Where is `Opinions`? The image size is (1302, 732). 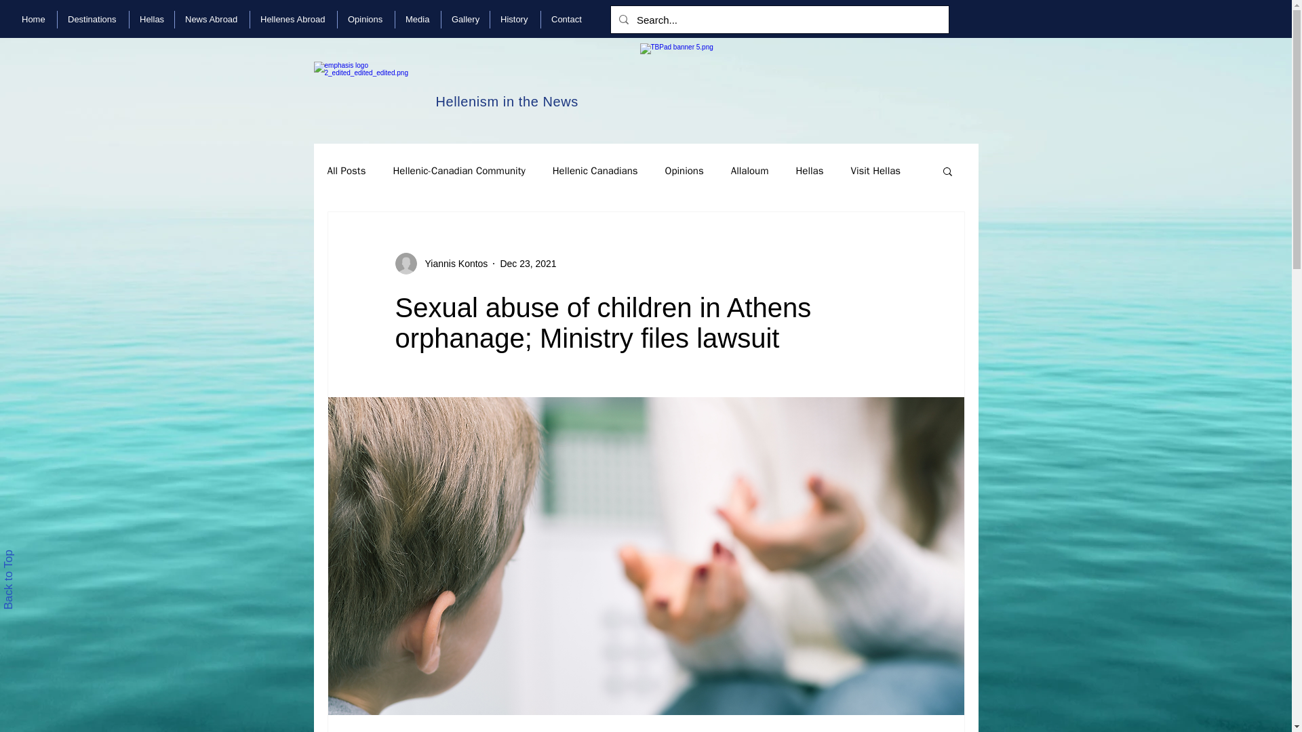 Opinions is located at coordinates (366, 20).